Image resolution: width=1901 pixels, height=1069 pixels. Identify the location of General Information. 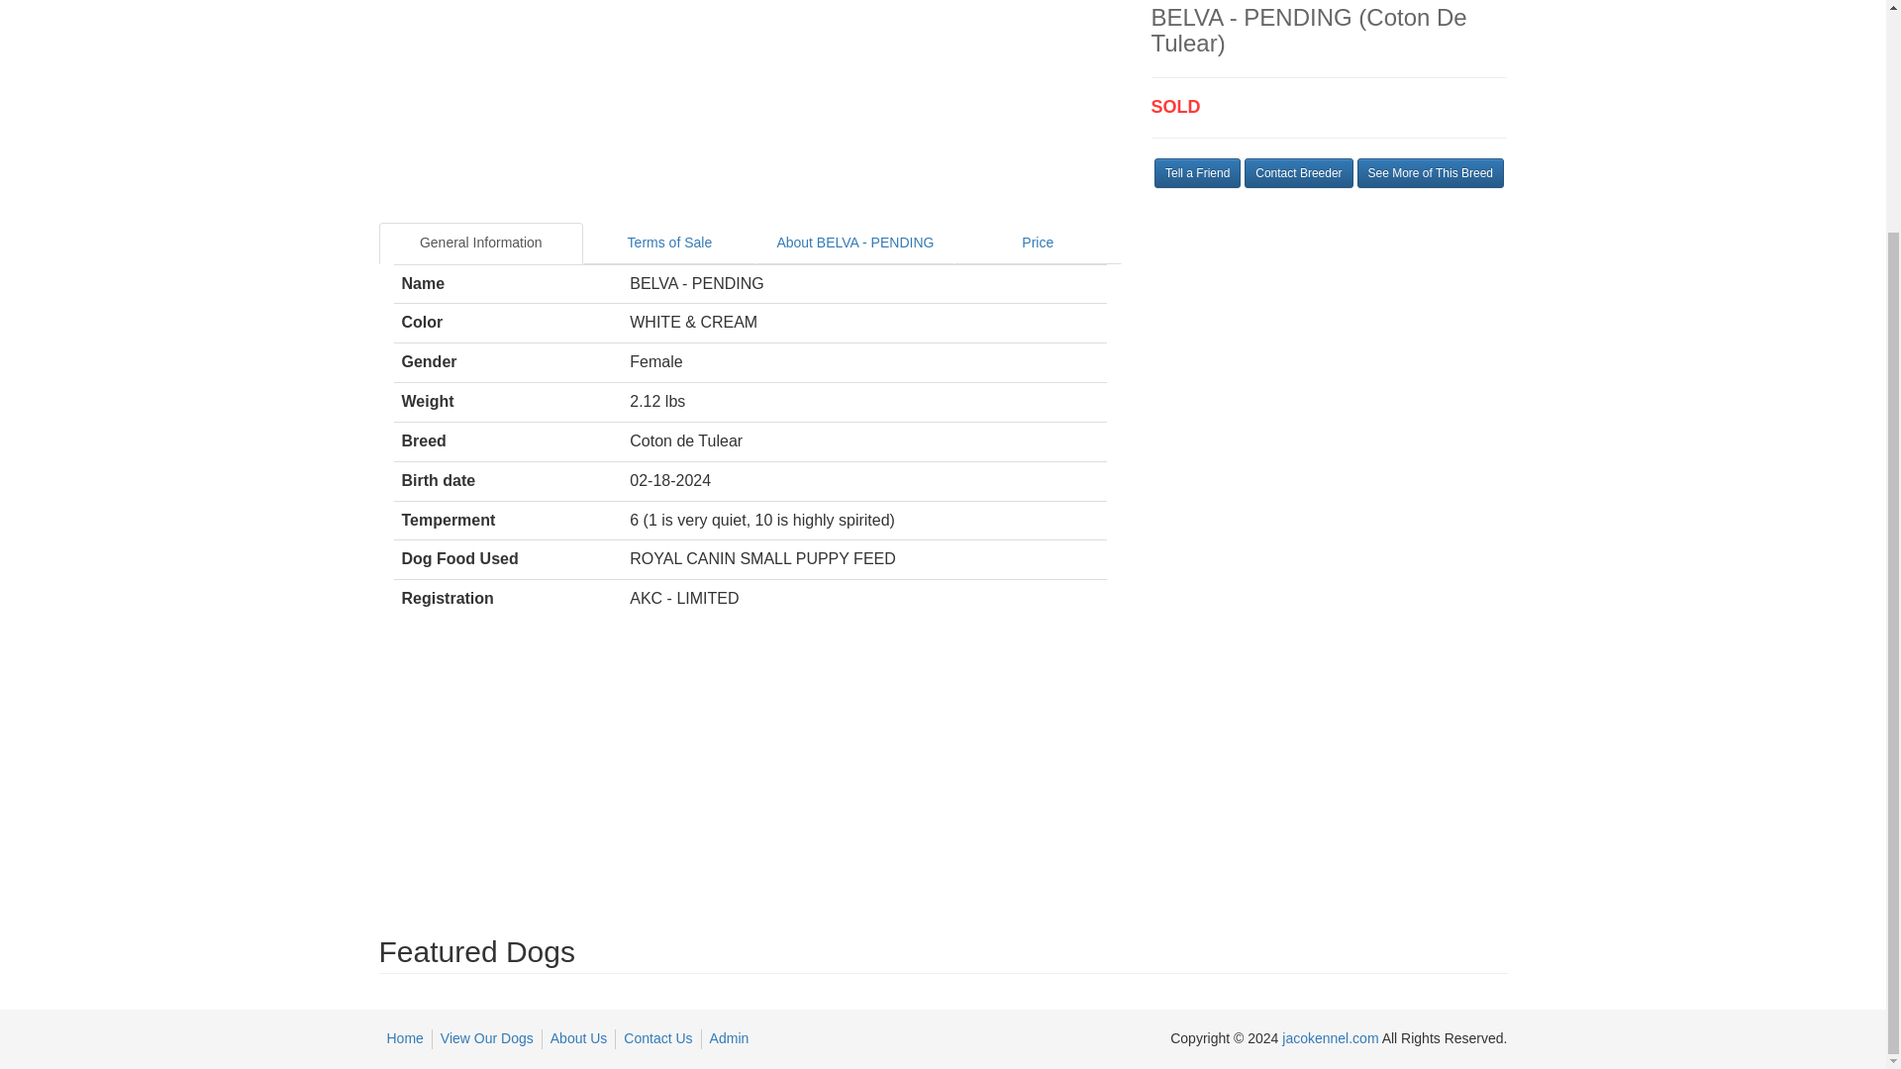
(481, 243).